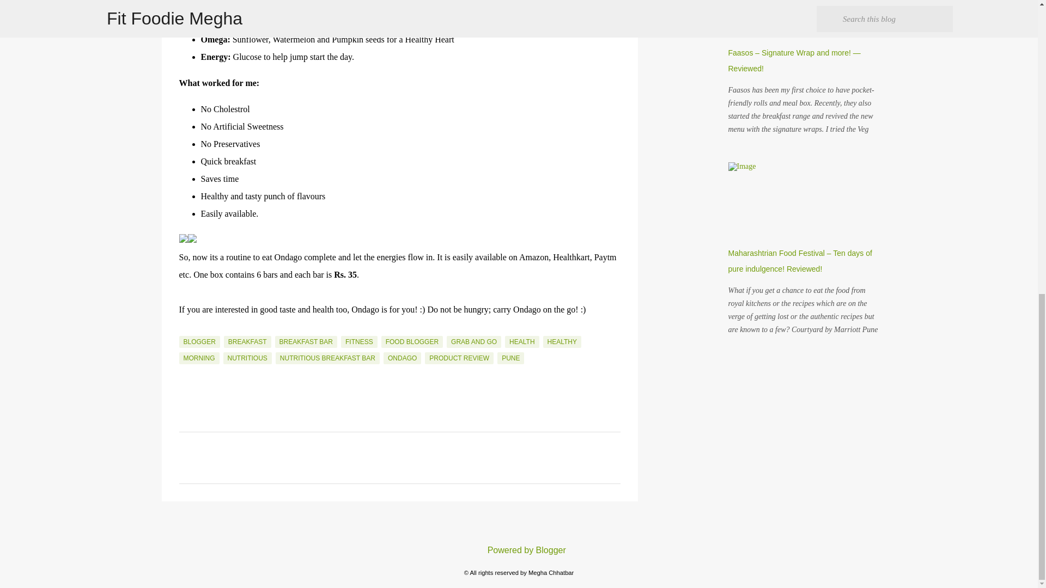 Image resolution: width=1046 pixels, height=588 pixels. What do you see at coordinates (412, 342) in the screenshot?
I see `FOOD BLOGGER` at bounding box center [412, 342].